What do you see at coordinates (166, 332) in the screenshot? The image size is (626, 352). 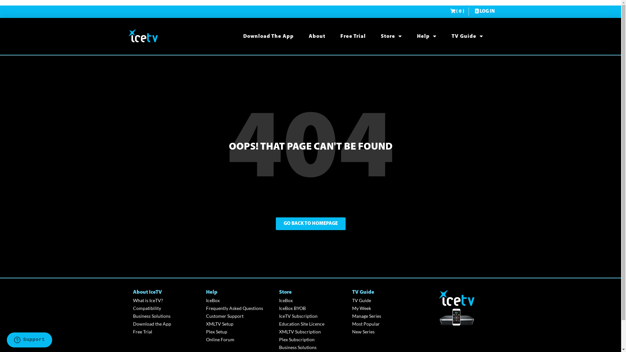 I see `Free Trial` at bounding box center [166, 332].